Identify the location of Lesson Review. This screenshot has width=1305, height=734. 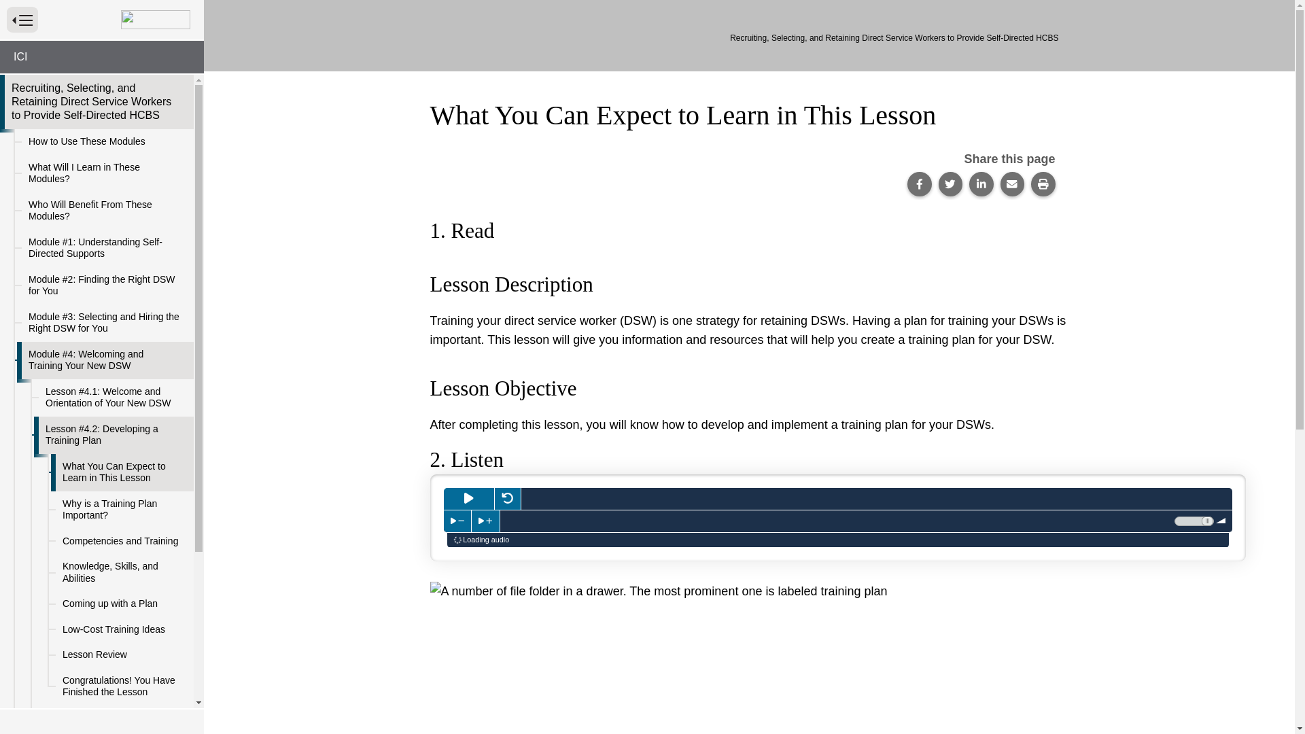
(122, 655).